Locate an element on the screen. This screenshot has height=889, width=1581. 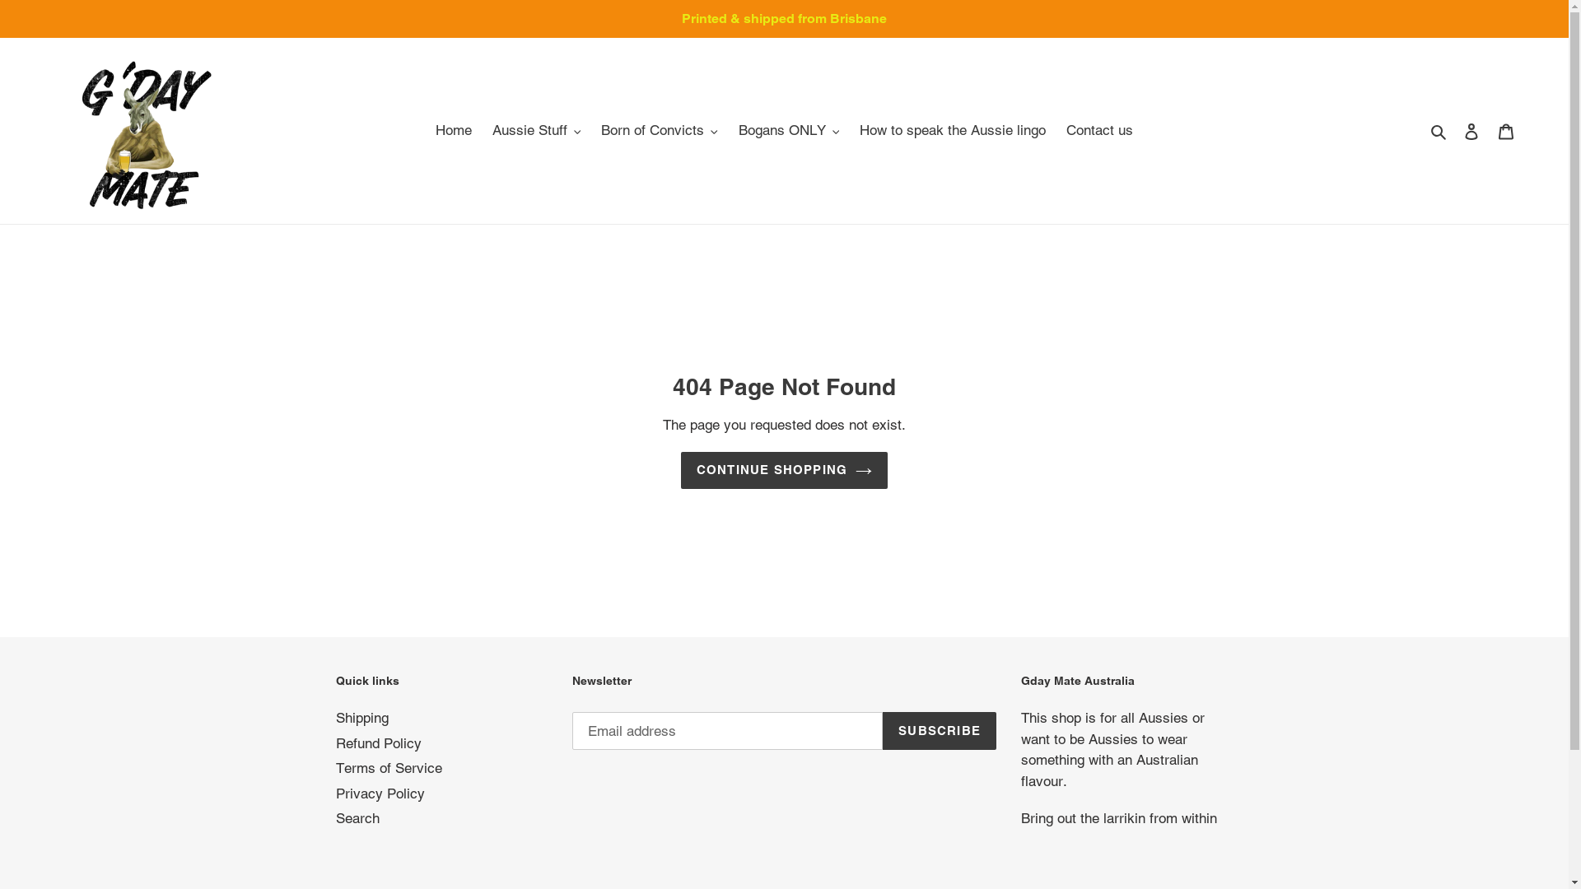
Bogans ONLY is located at coordinates (789, 131).